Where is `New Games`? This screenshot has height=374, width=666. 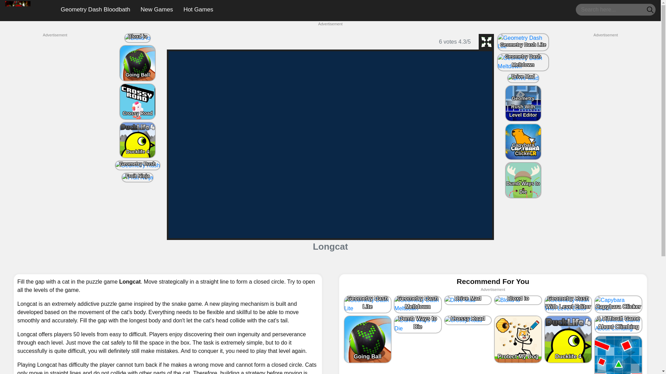 New Games is located at coordinates (157, 9).